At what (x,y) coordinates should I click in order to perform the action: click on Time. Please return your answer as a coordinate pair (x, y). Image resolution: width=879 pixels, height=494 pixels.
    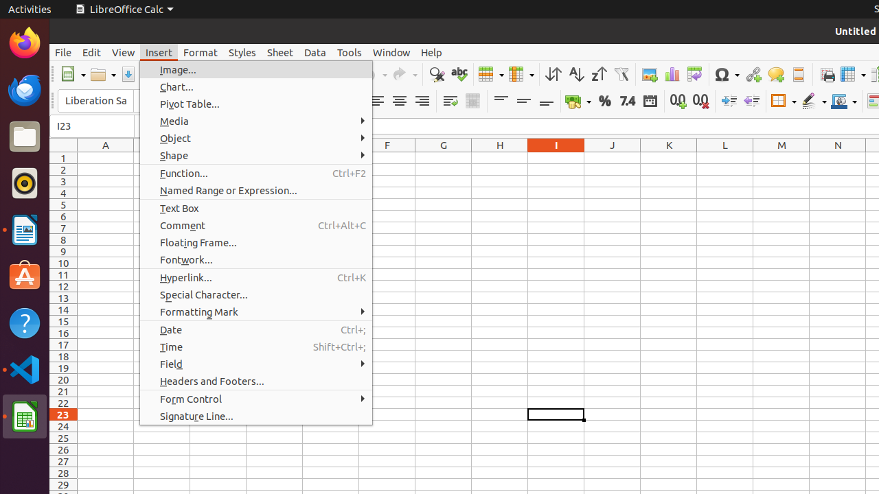
    Looking at the image, I should click on (256, 347).